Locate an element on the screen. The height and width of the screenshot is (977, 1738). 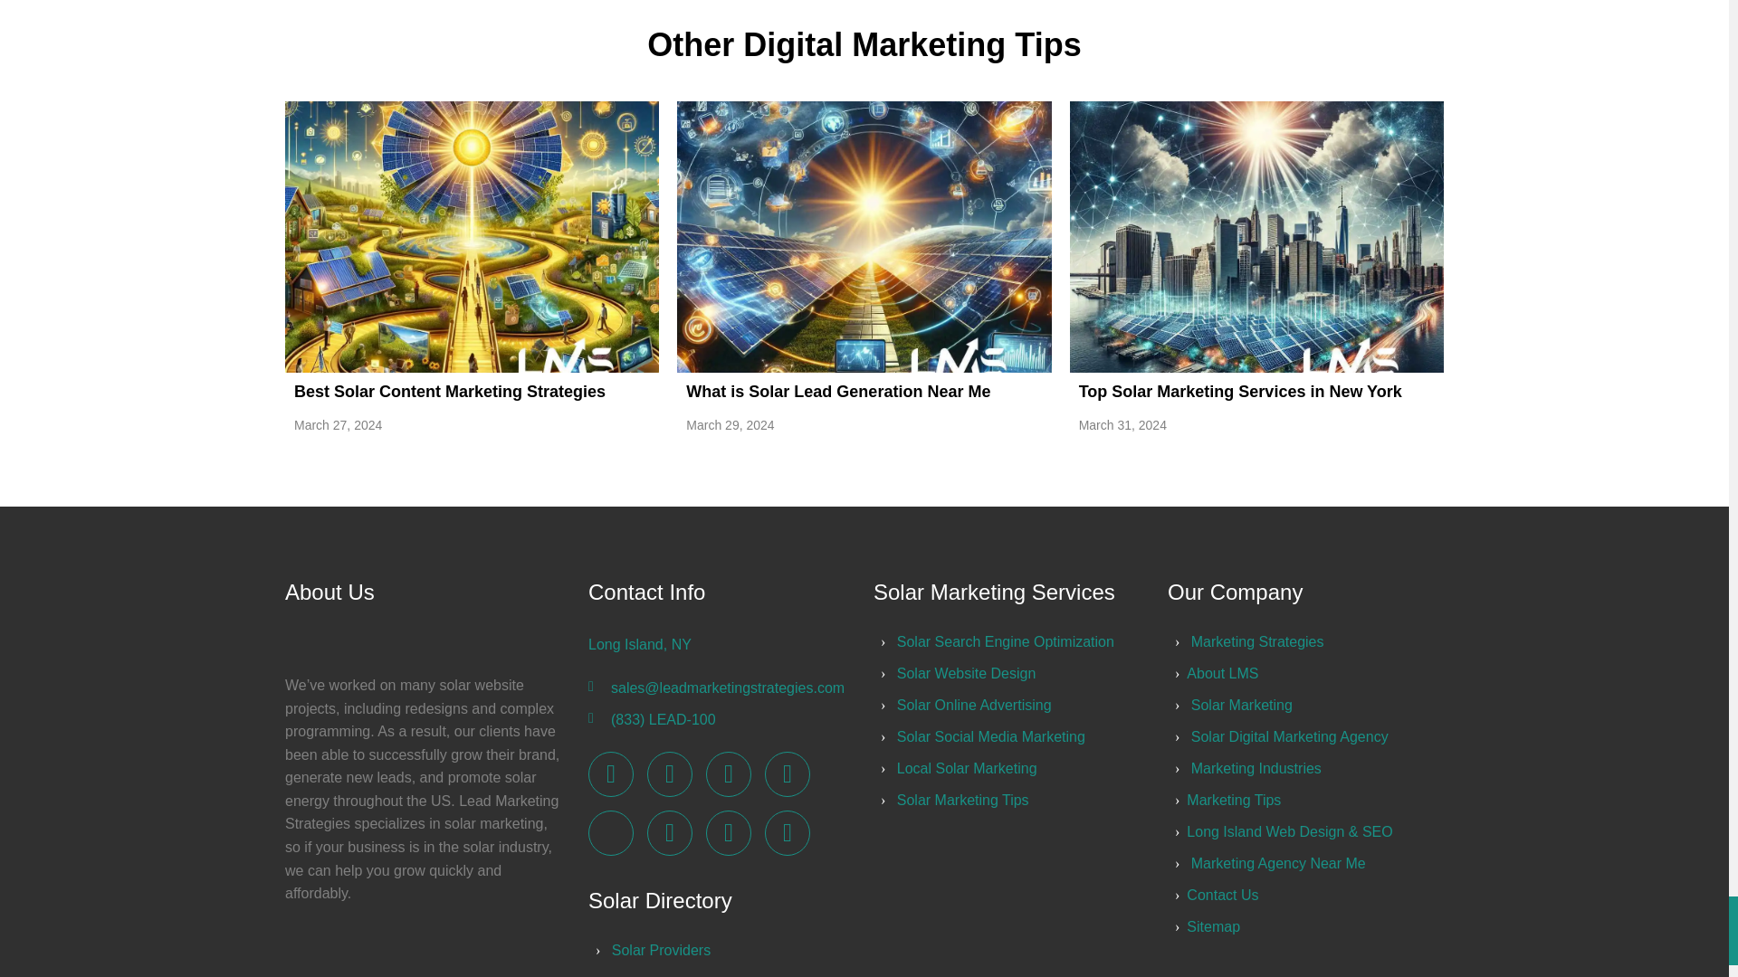
Lead Marketing Strategies is located at coordinates (787, 833).